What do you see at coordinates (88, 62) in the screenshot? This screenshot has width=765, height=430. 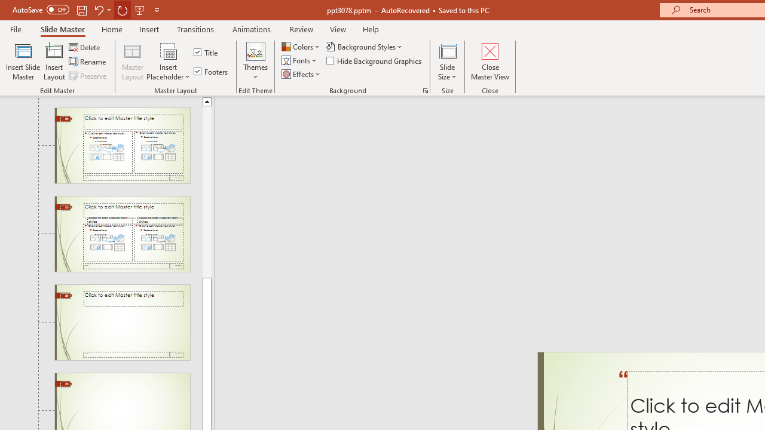 I see `Rename` at bounding box center [88, 62].